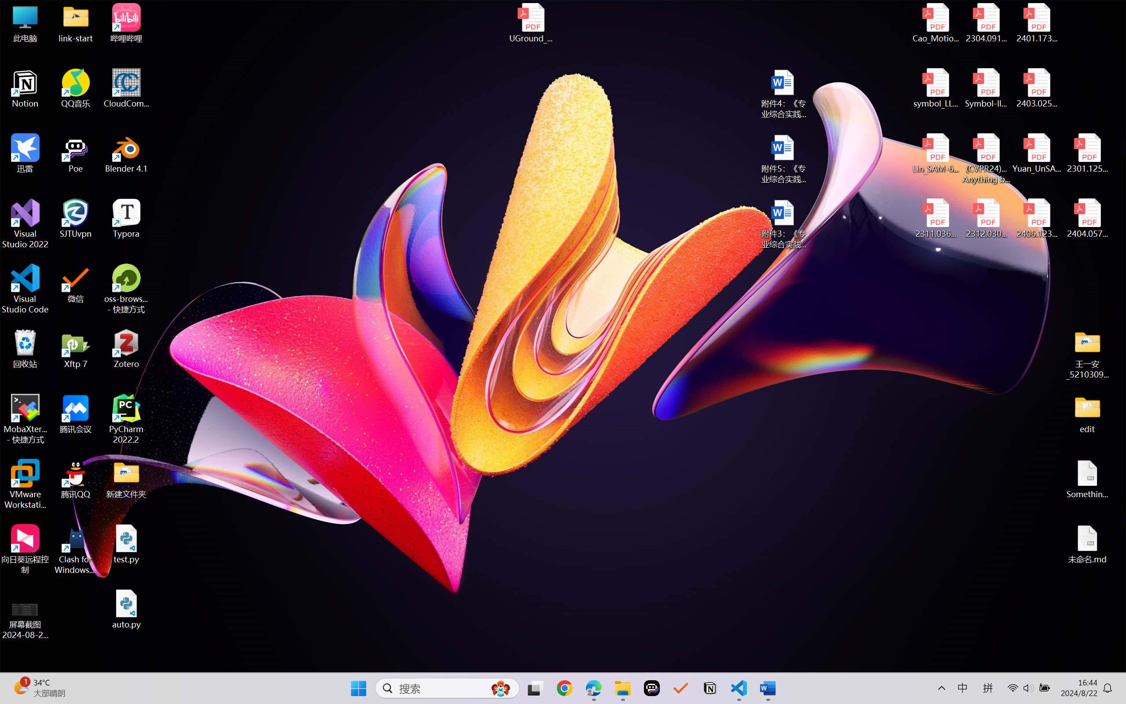 This screenshot has width=1126, height=704. Describe the element at coordinates (26, 289) in the screenshot. I see `Visual Studio Code` at that location.